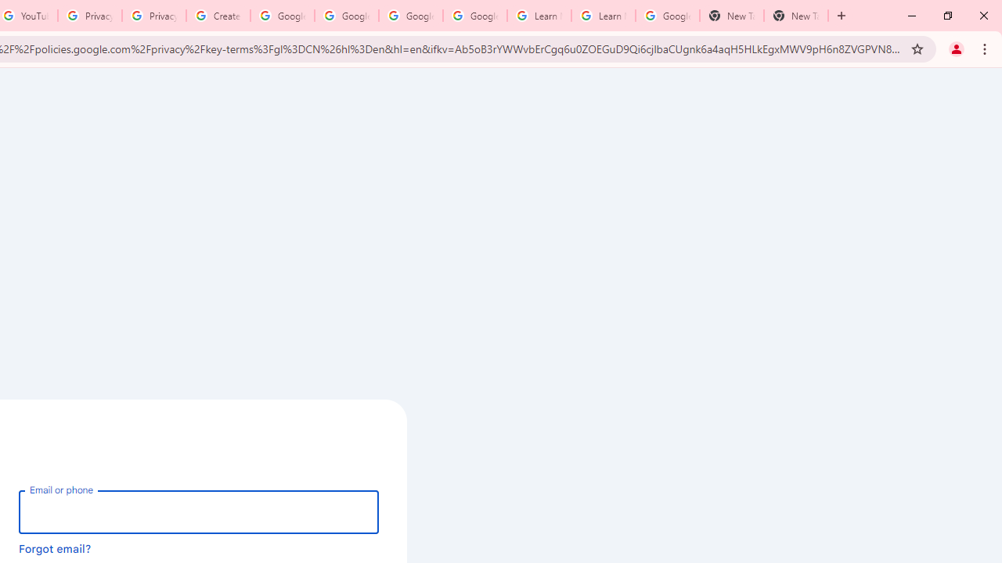  I want to click on Google Account Help, so click(474, 16).